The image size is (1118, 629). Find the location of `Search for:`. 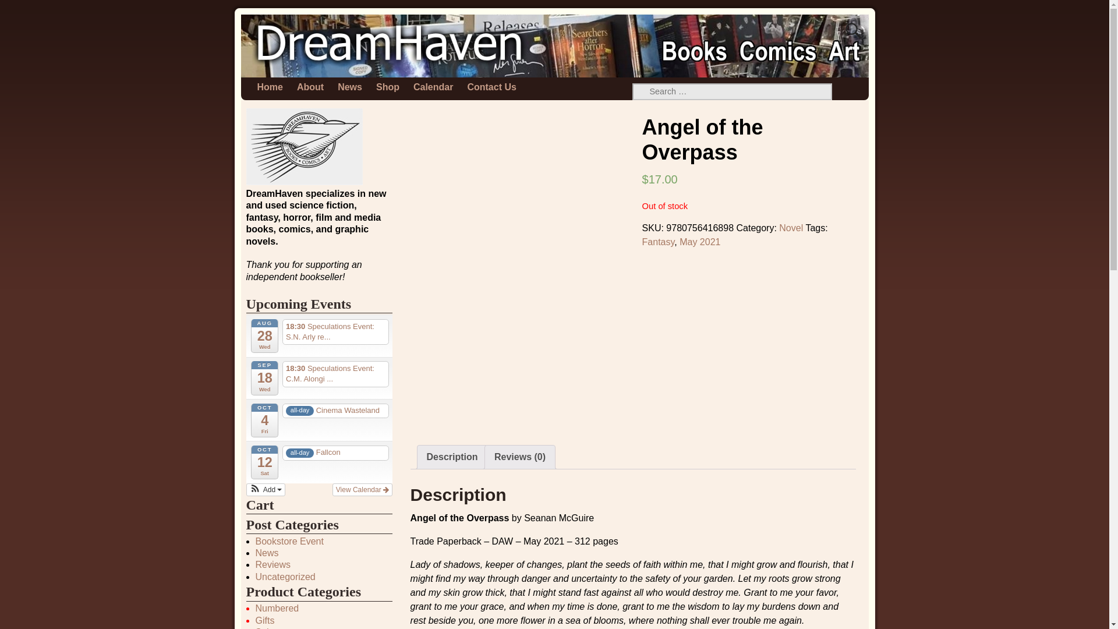

Search for: is located at coordinates (733, 91).